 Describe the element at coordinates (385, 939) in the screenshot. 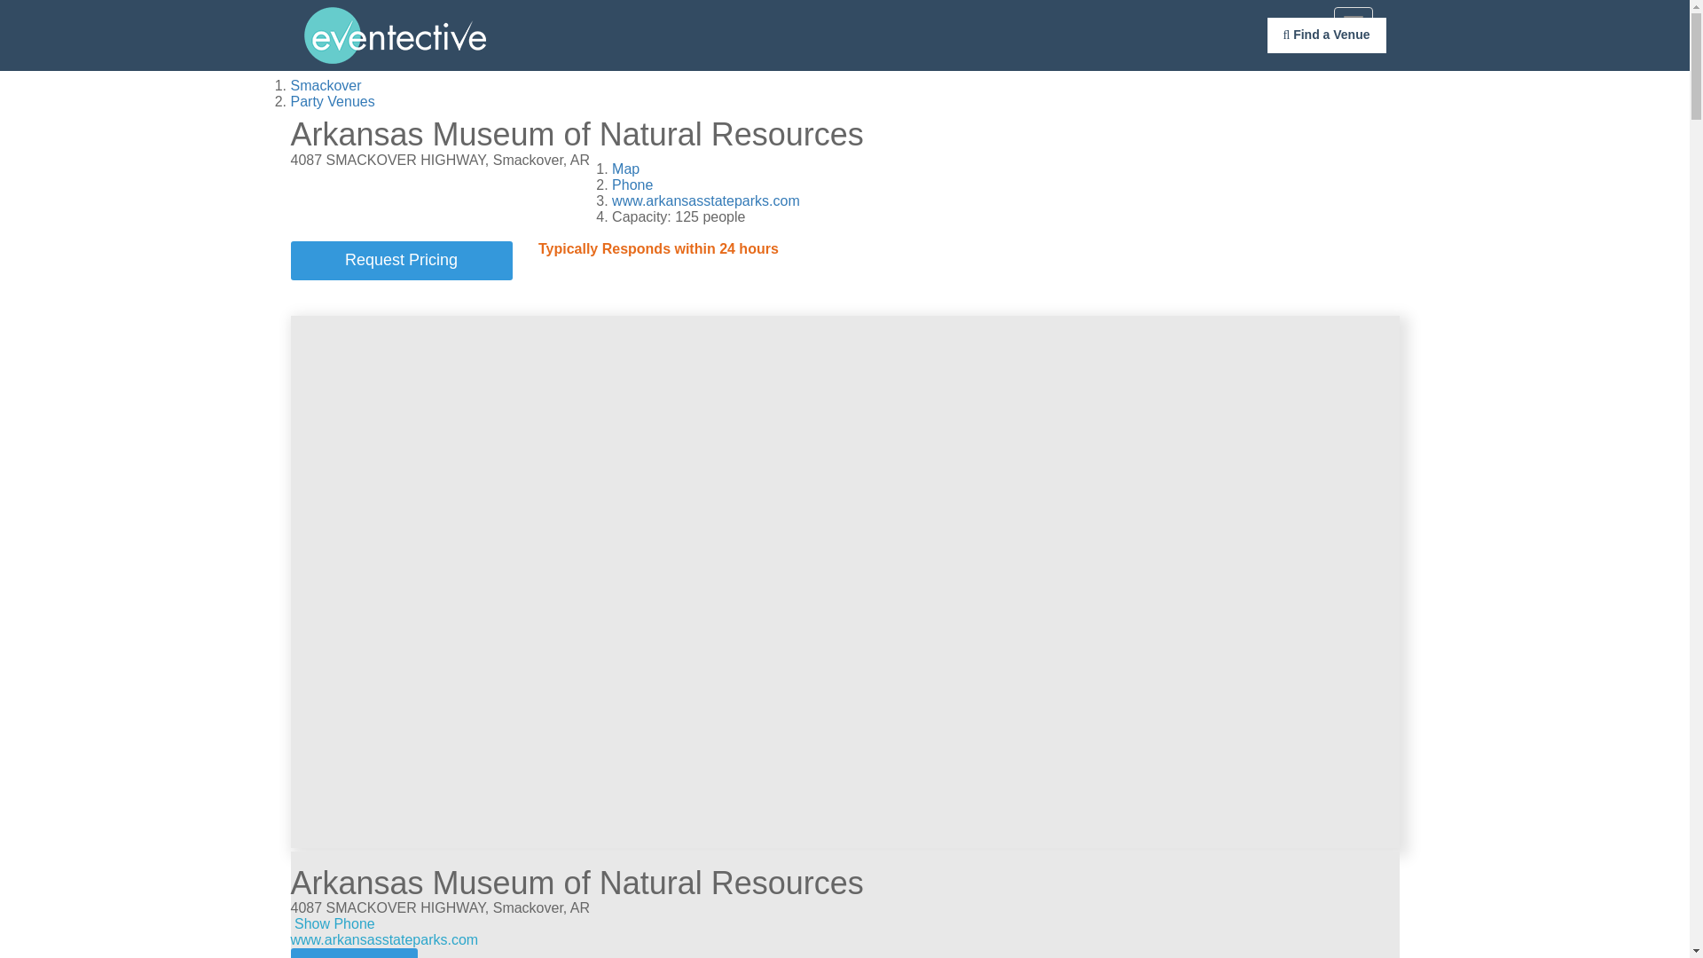

I see `www.arkansasstateparks.com` at that location.